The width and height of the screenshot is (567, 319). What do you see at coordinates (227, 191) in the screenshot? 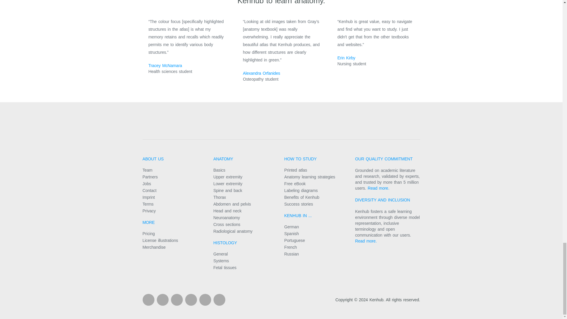
I see `Spine and back` at bounding box center [227, 191].